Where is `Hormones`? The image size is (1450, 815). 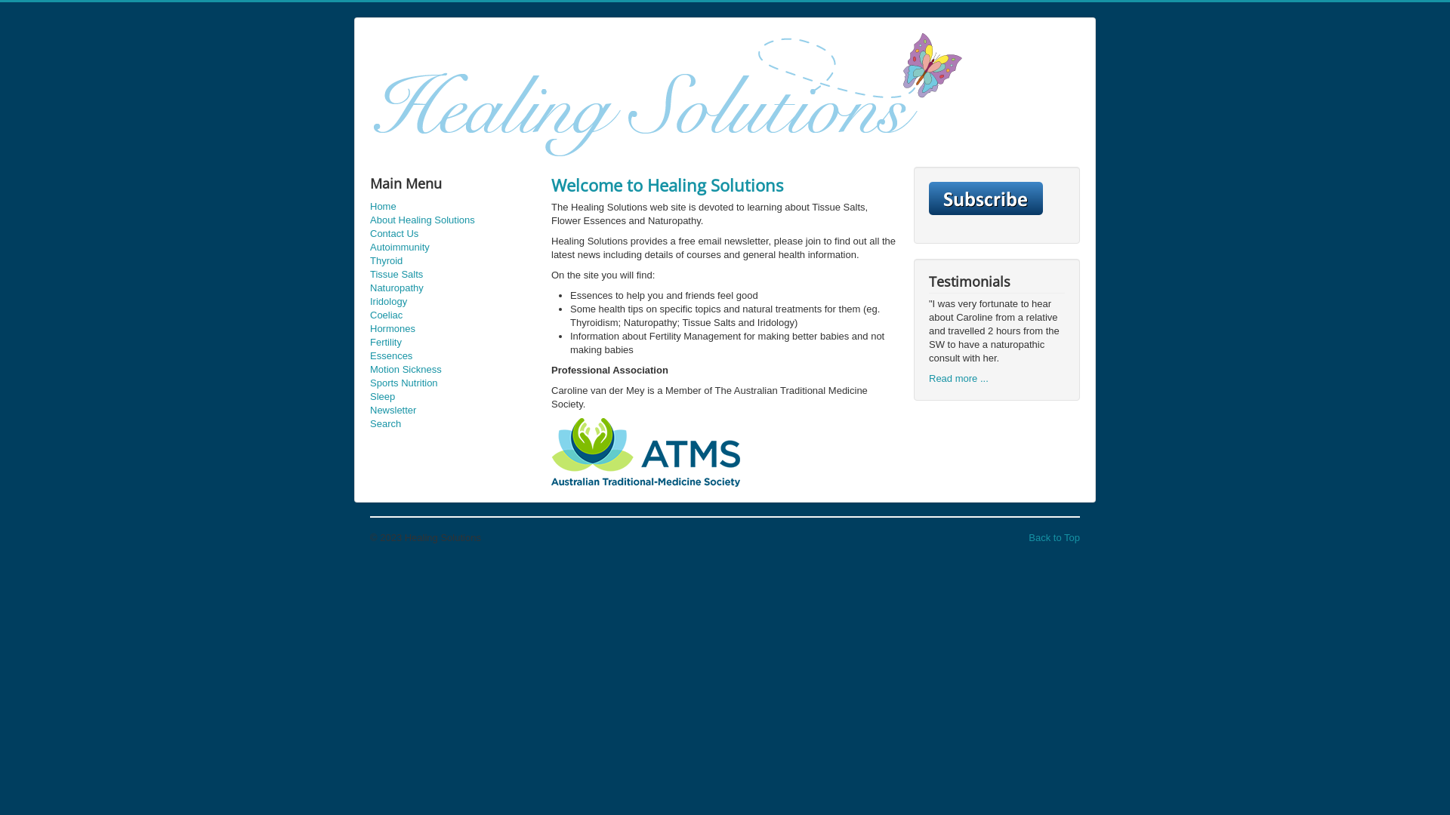
Hormones is located at coordinates (453, 329).